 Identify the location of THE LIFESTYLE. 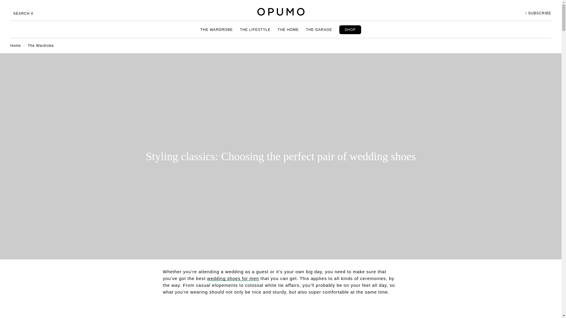
(255, 29).